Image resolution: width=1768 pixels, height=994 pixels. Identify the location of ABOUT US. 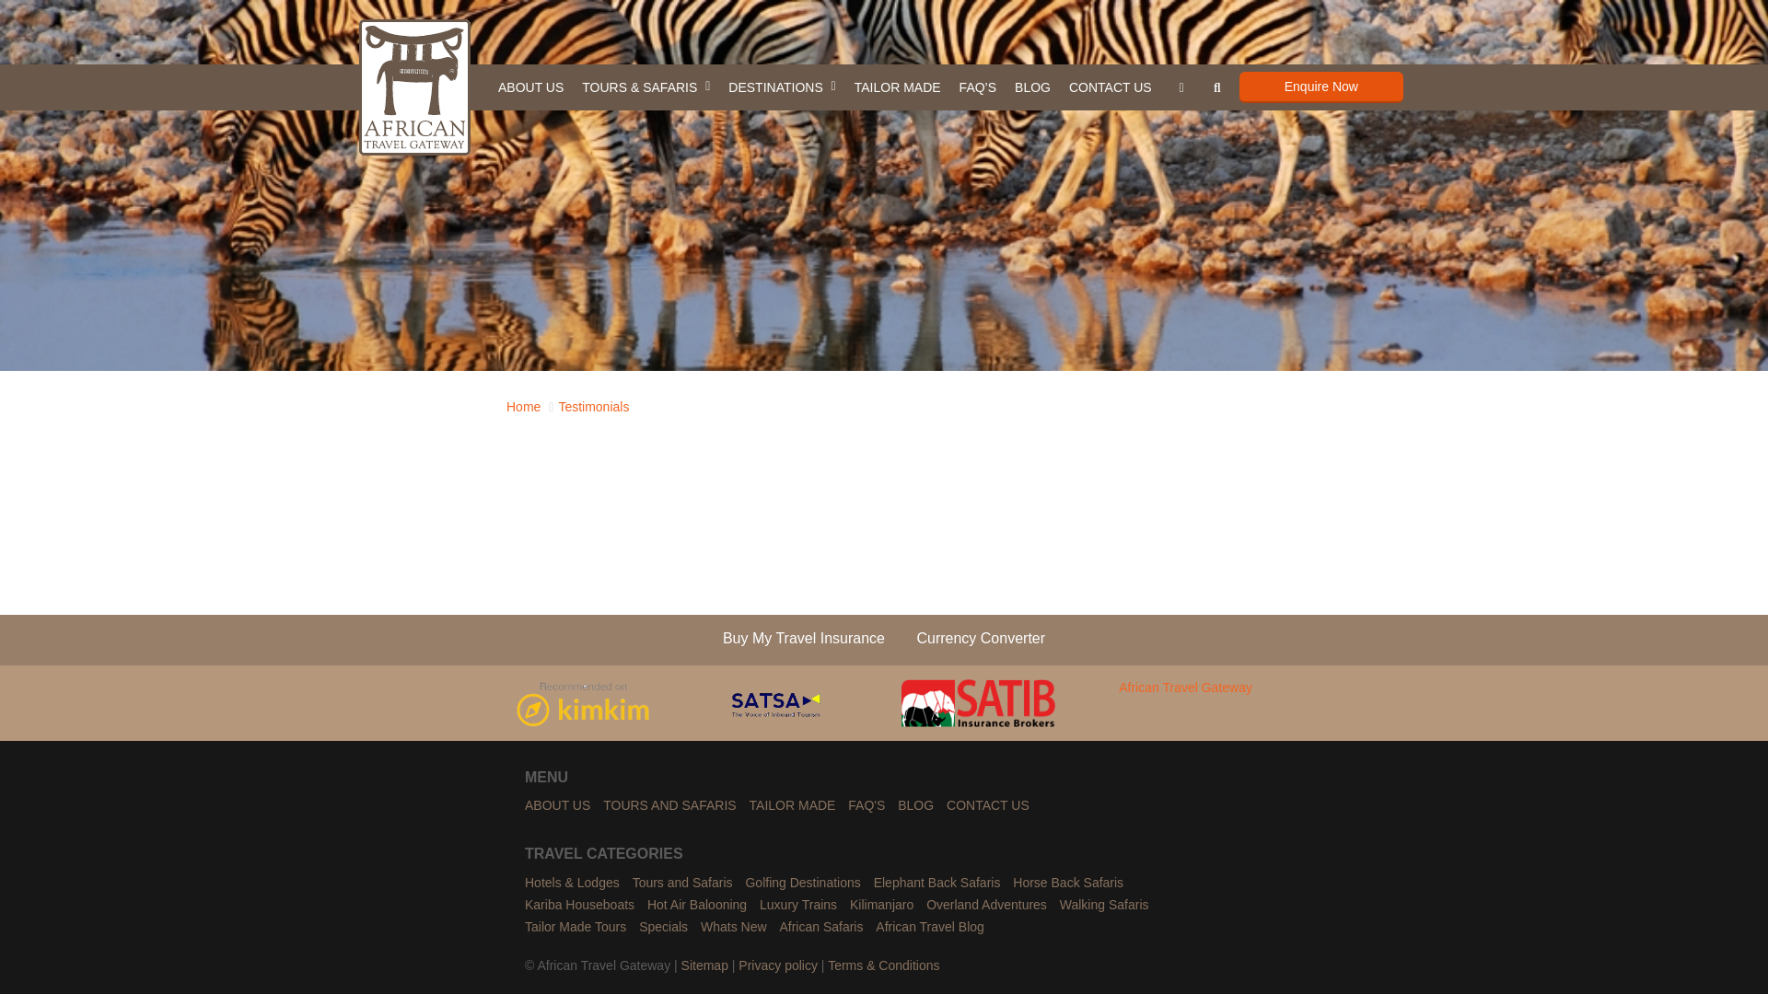
(530, 87).